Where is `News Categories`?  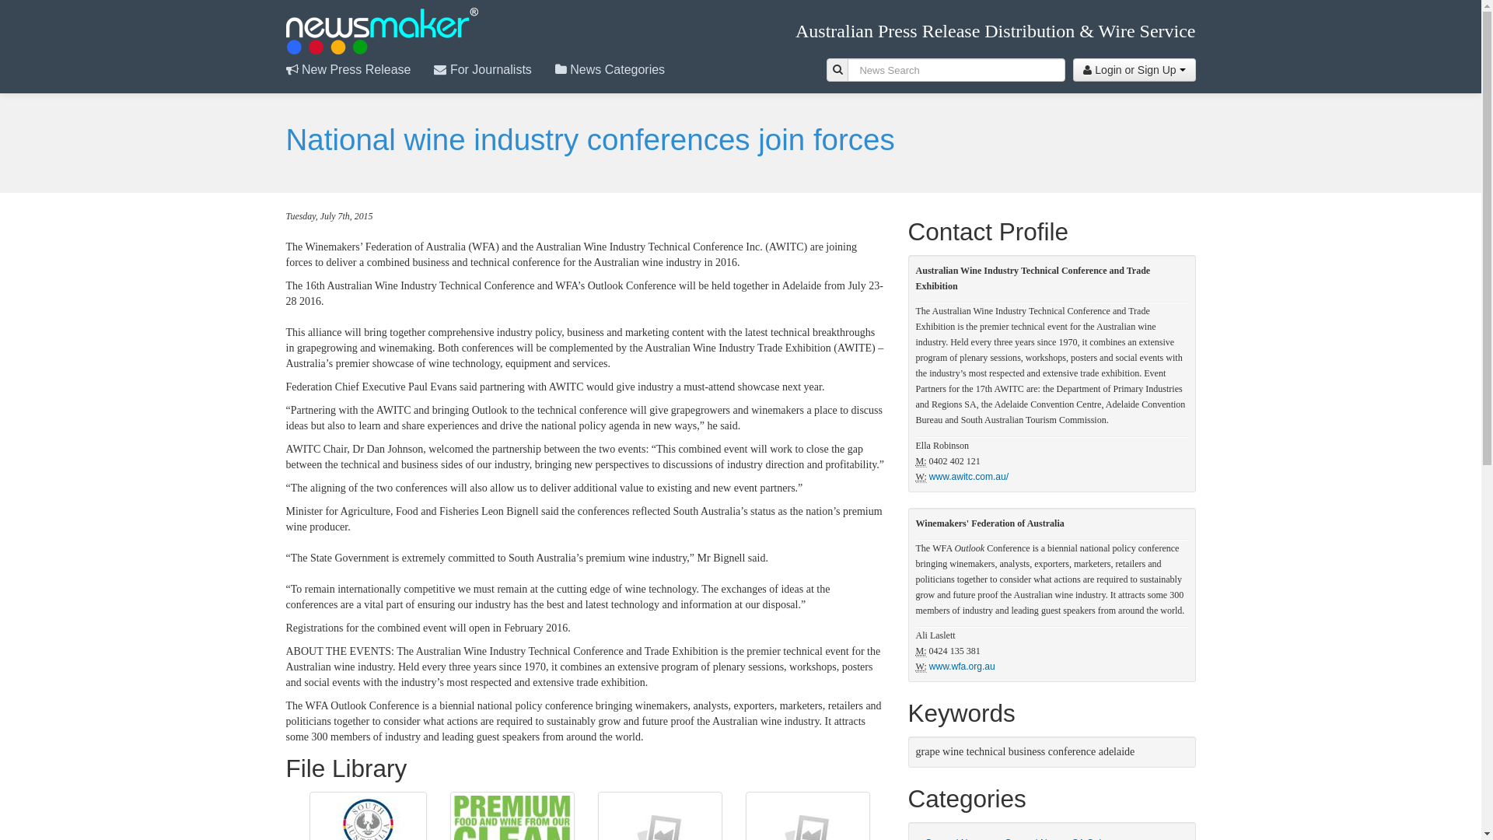 News Categories is located at coordinates (622, 70).